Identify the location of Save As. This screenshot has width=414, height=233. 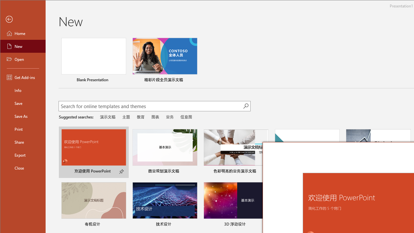
(23, 116).